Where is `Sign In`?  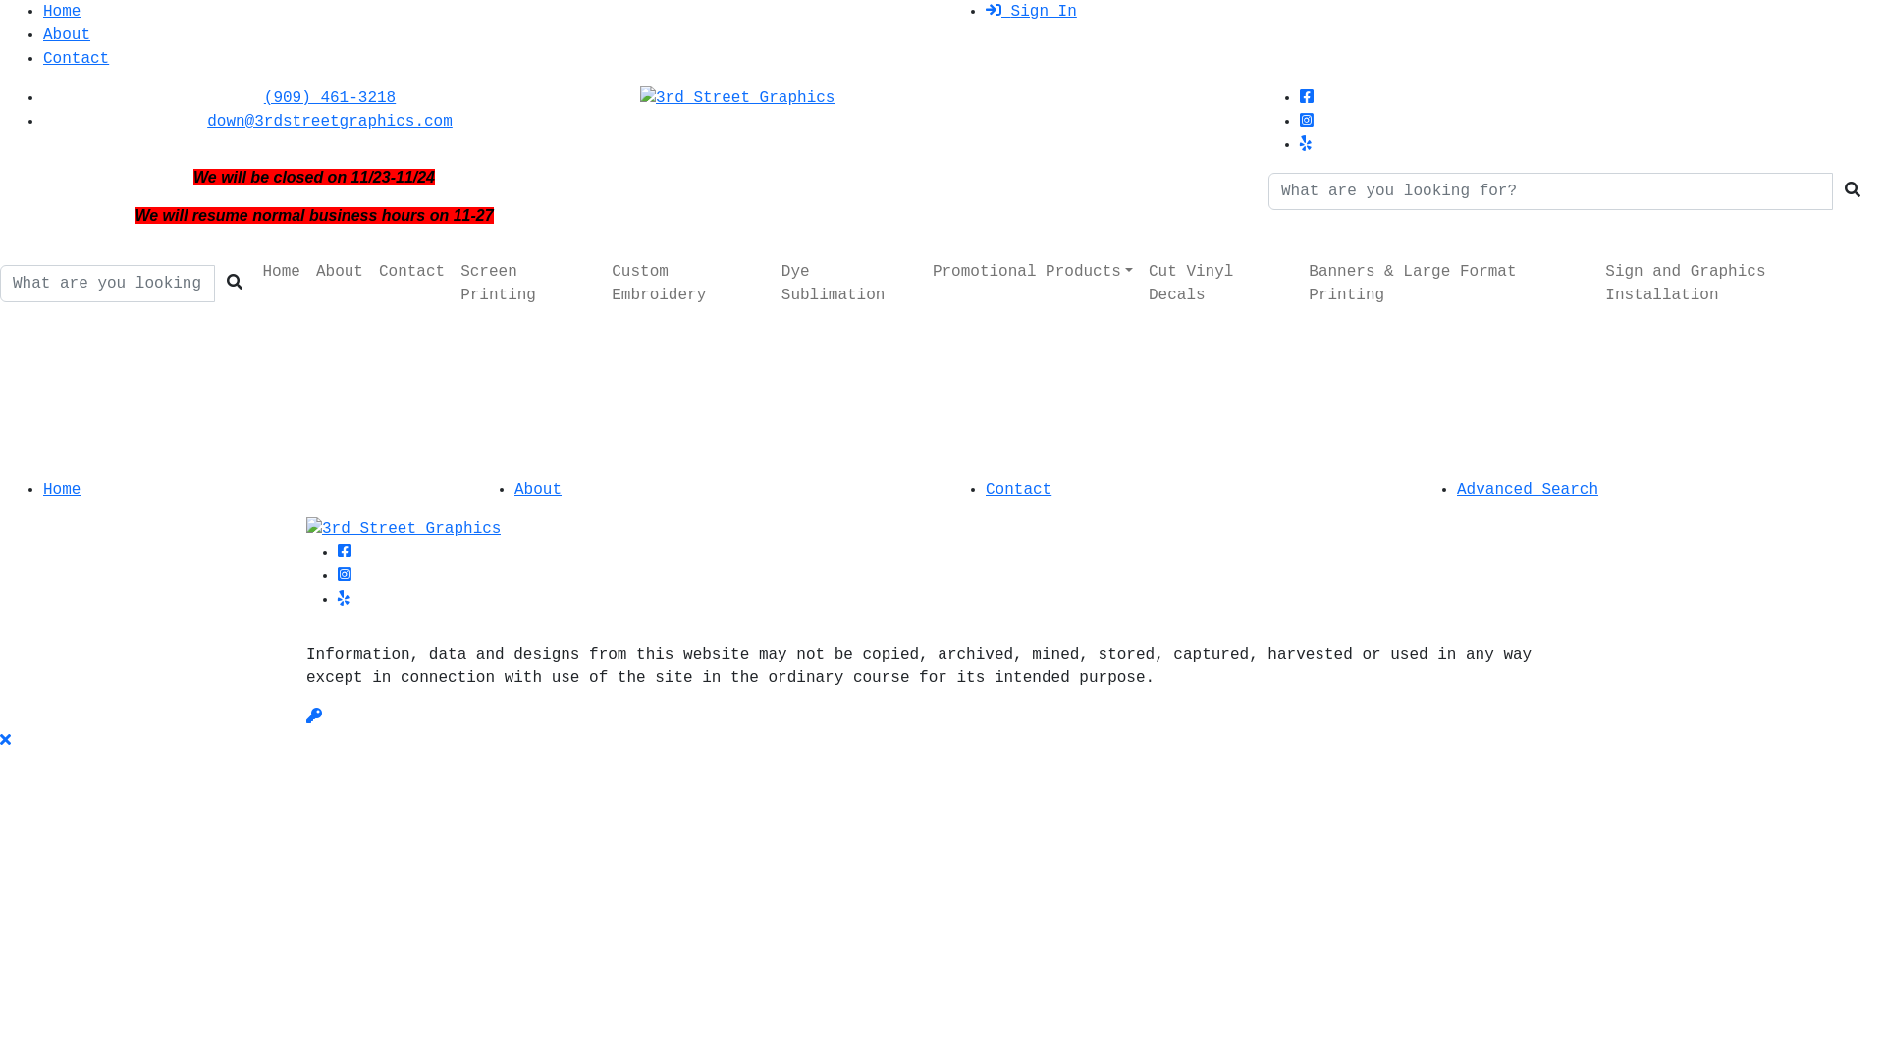
Sign In is located at coordinates (1031, 12).